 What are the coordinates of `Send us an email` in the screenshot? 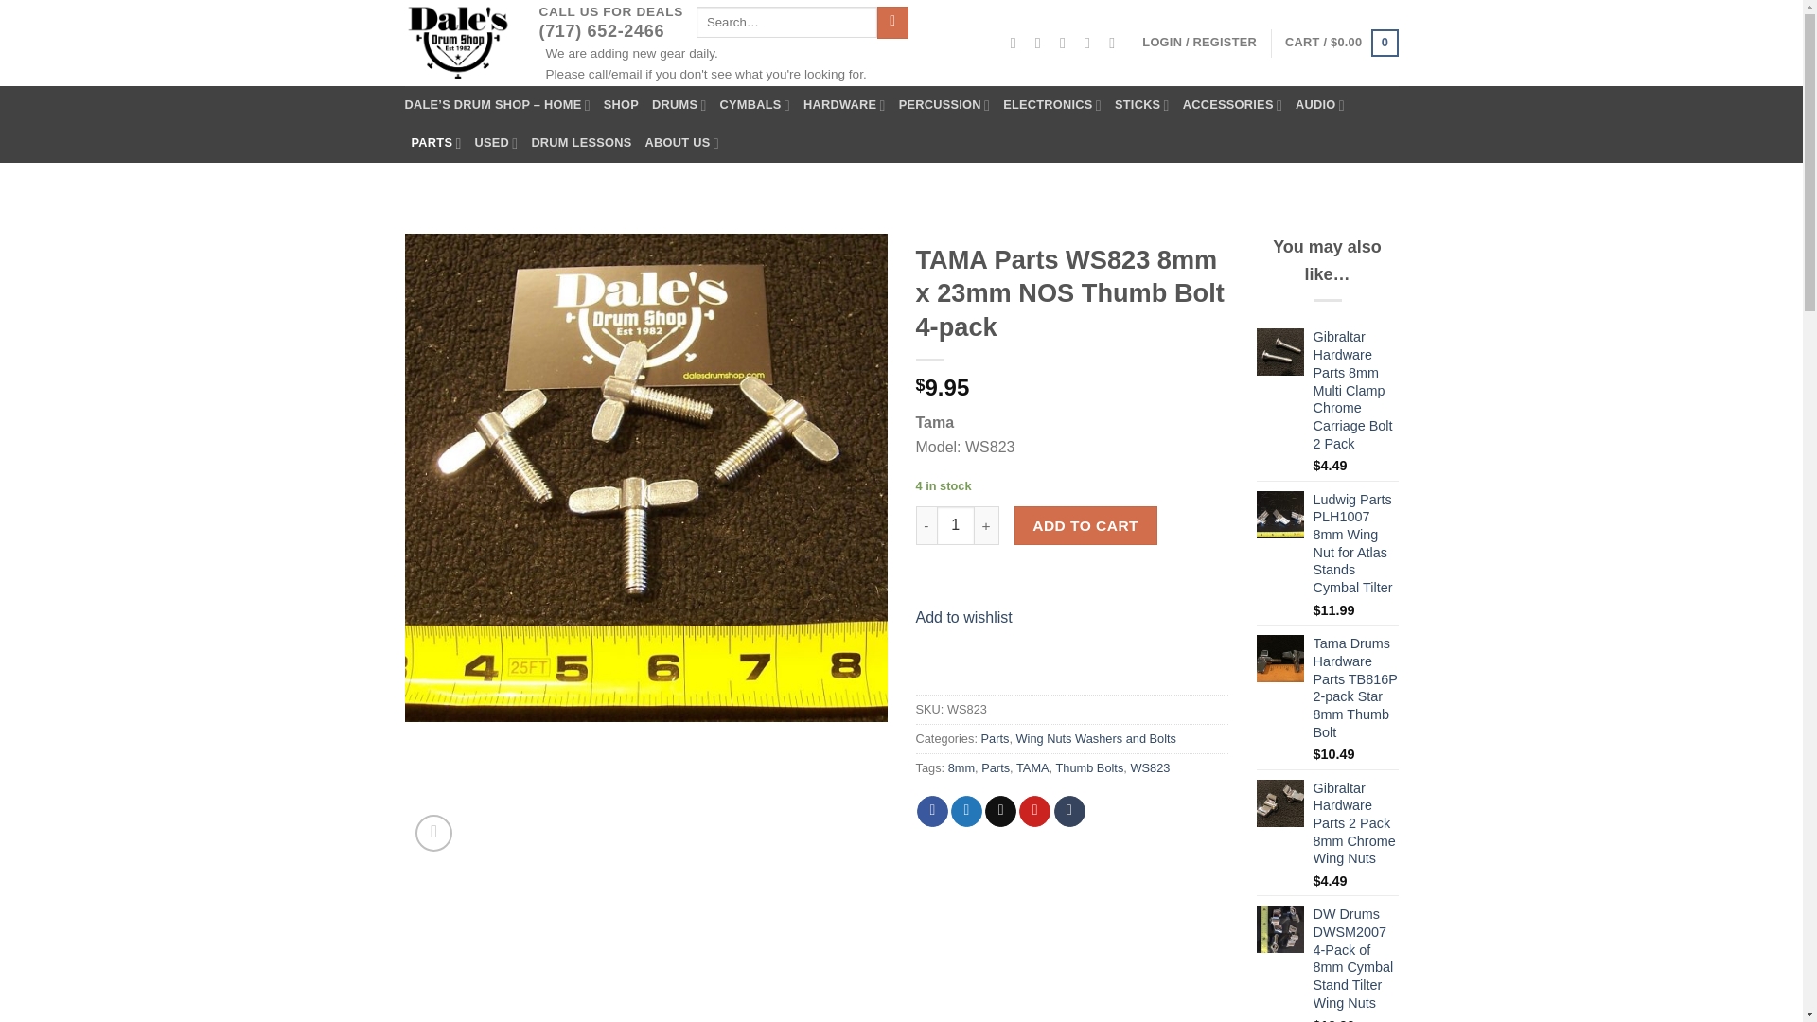 It's located at (1067, 42).